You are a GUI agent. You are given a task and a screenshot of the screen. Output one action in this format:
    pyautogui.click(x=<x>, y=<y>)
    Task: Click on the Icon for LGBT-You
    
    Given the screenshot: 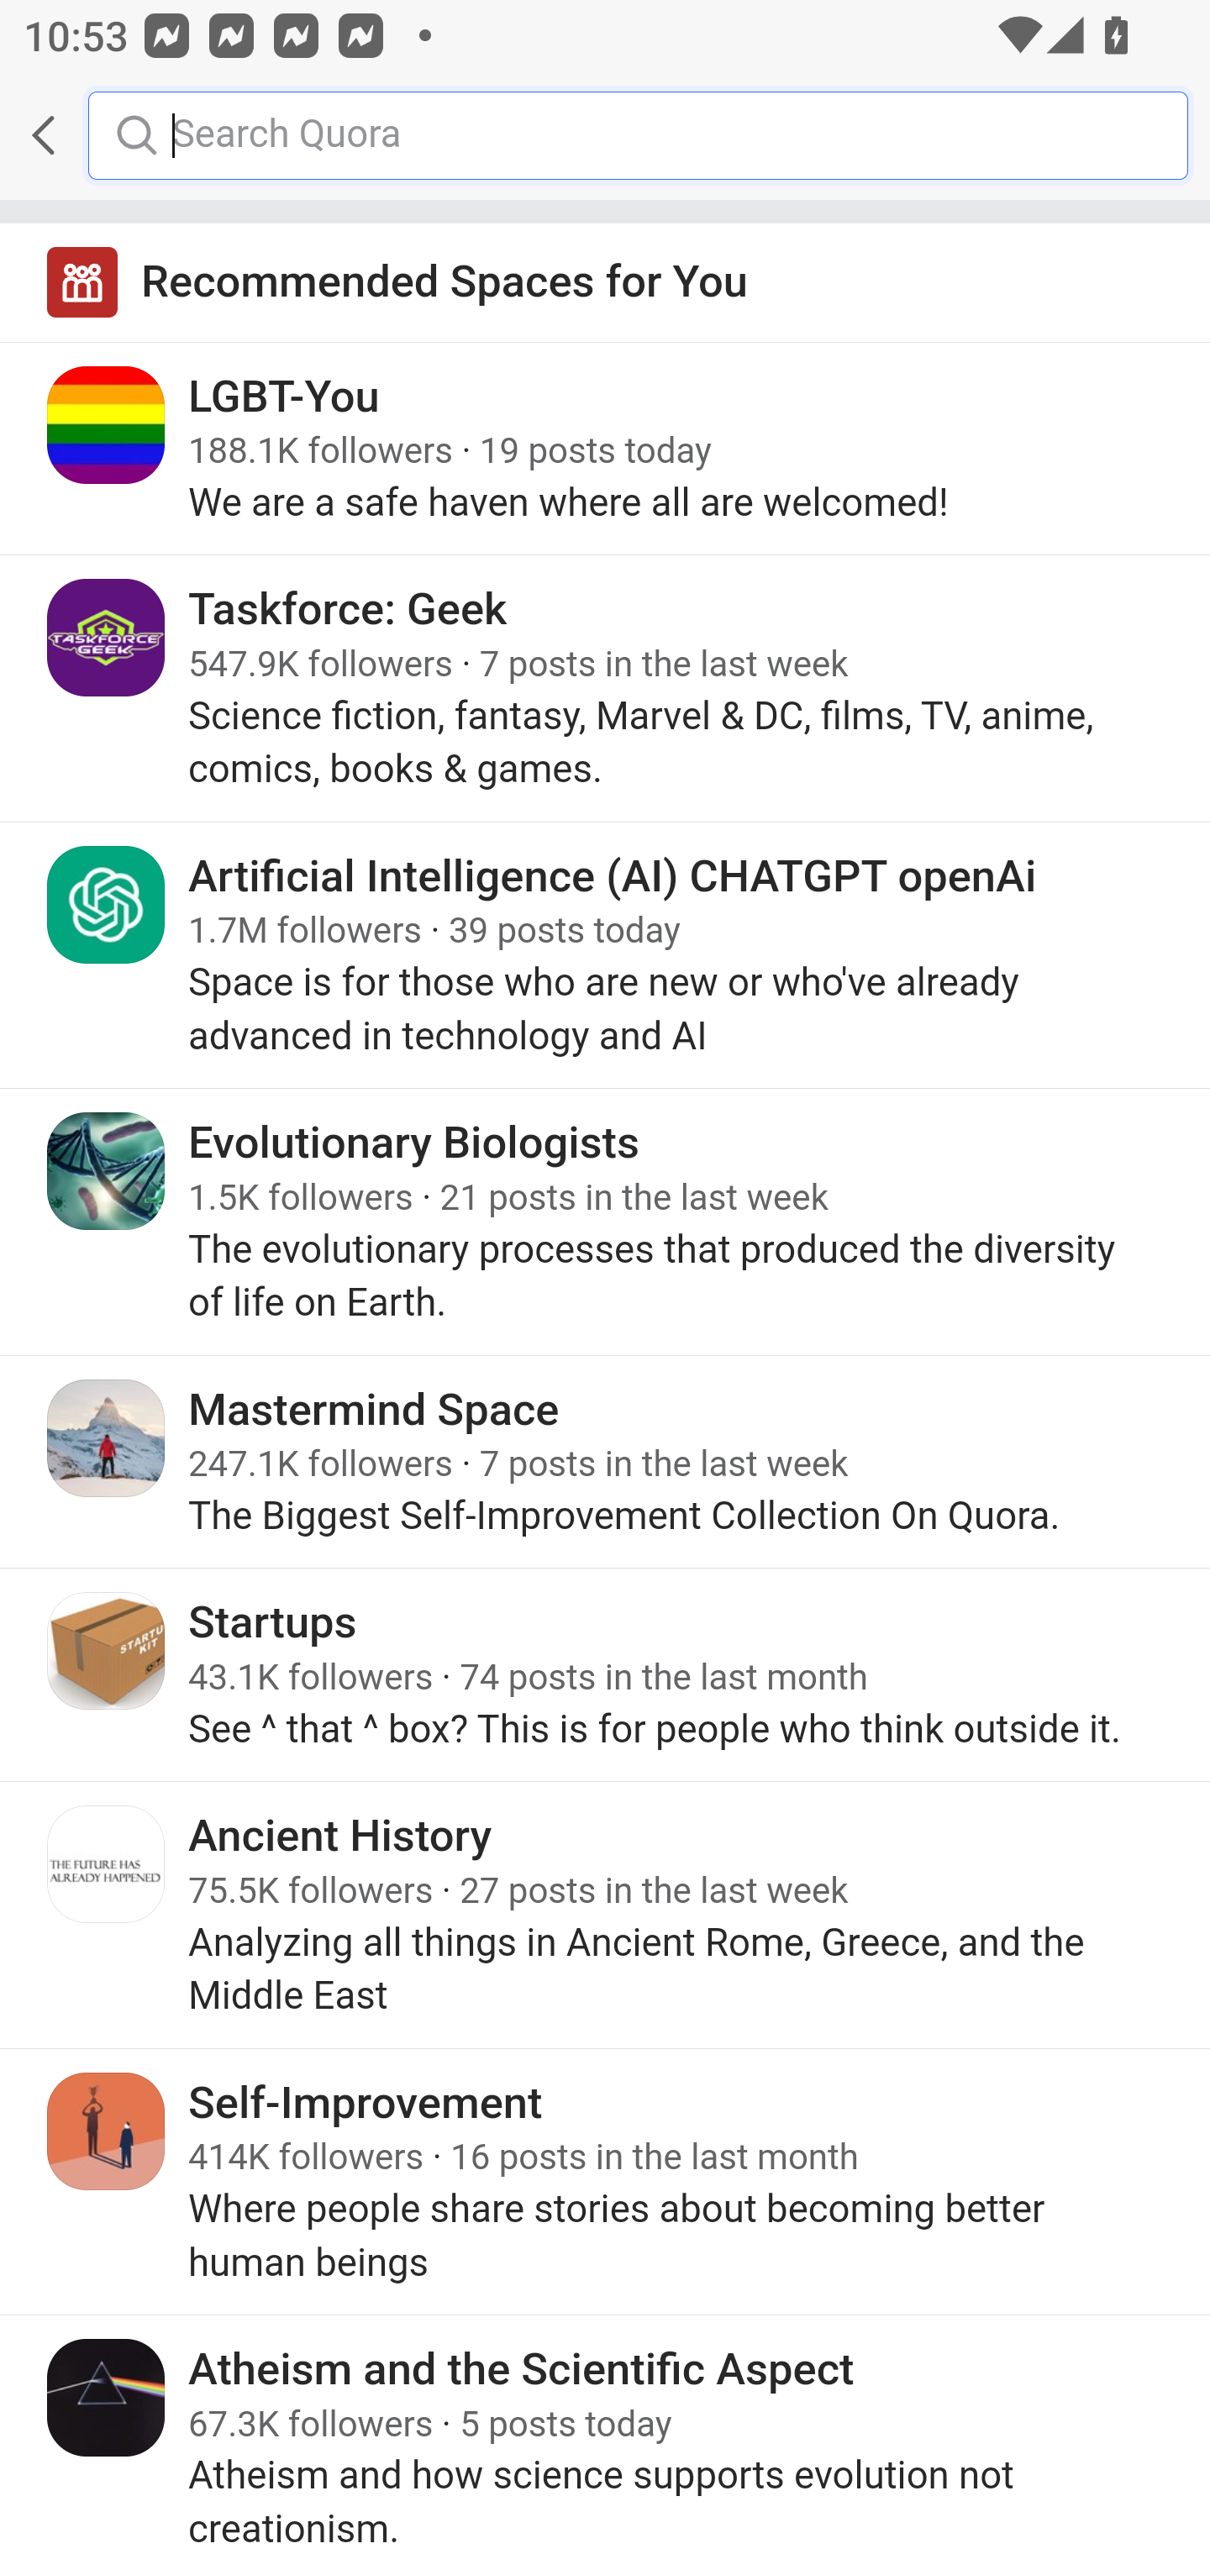 What is the action you would take?
    pyautogui.click(x=107, y=425)
    